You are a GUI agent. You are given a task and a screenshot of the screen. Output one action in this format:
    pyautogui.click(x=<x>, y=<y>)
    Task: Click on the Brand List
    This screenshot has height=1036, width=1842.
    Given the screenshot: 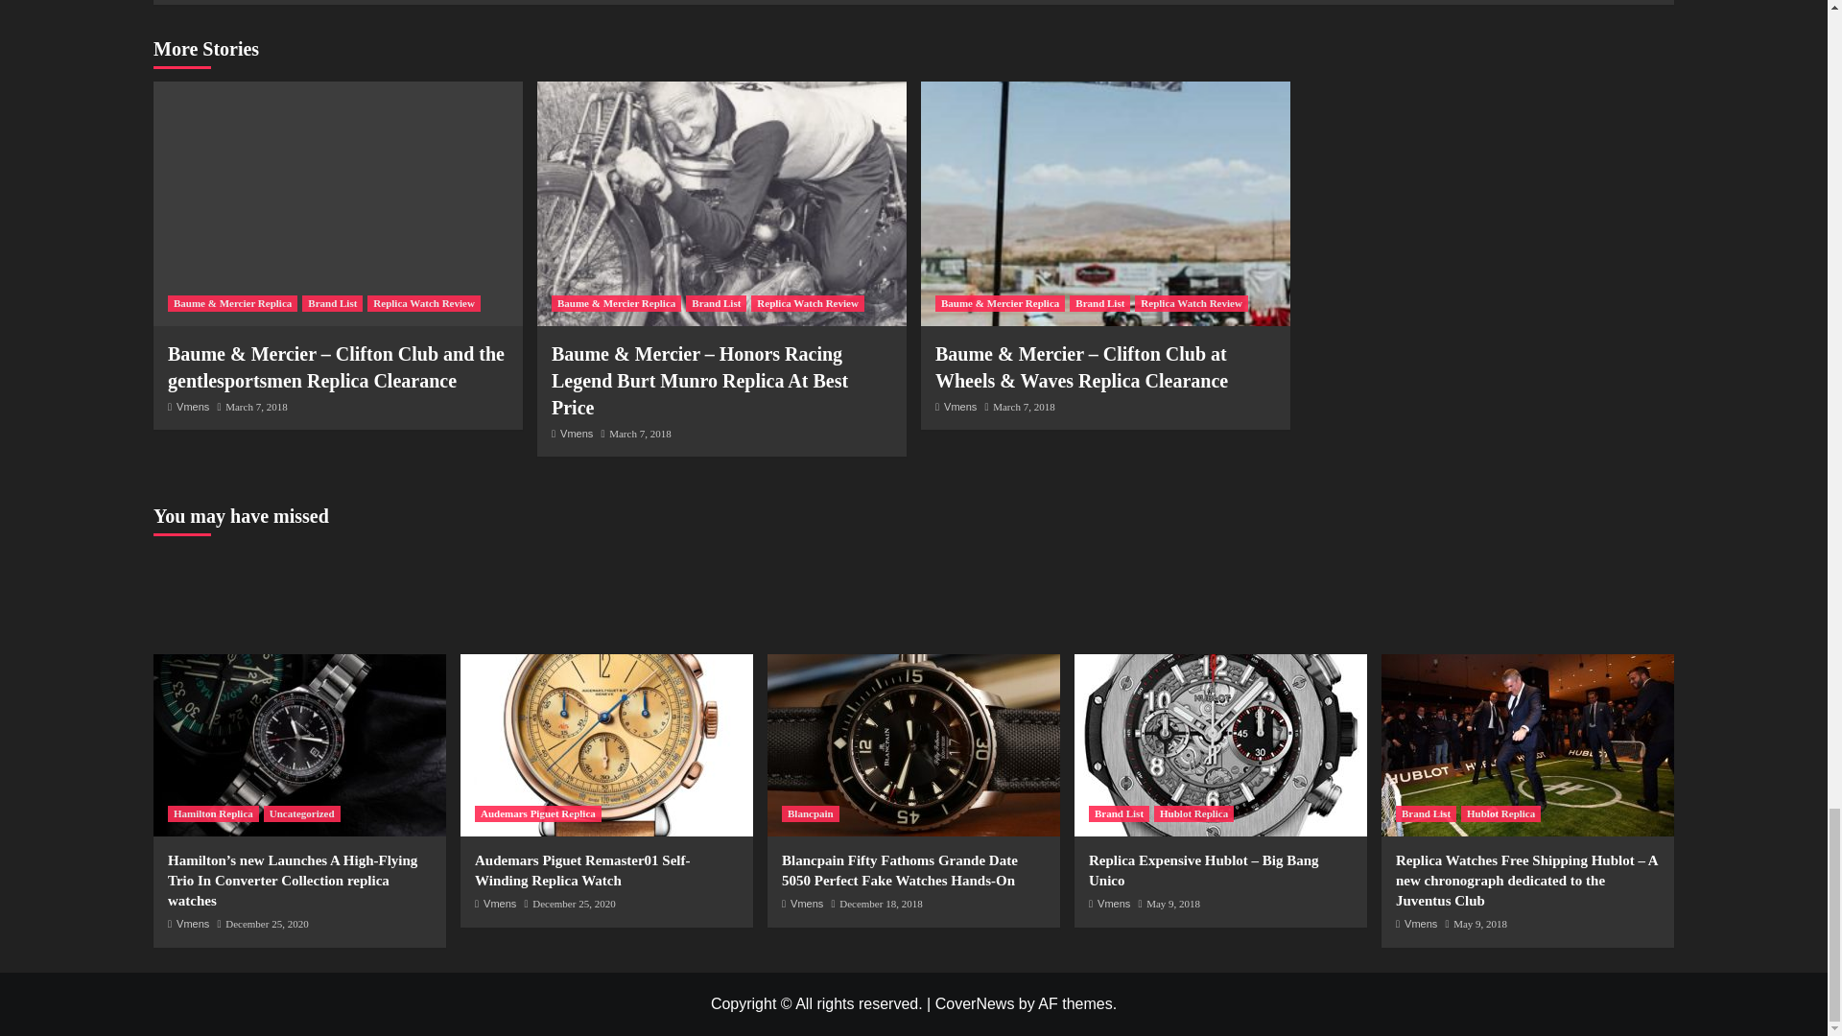 What is the action you would take?
    pyautogui.click(x=716, y=303)
    